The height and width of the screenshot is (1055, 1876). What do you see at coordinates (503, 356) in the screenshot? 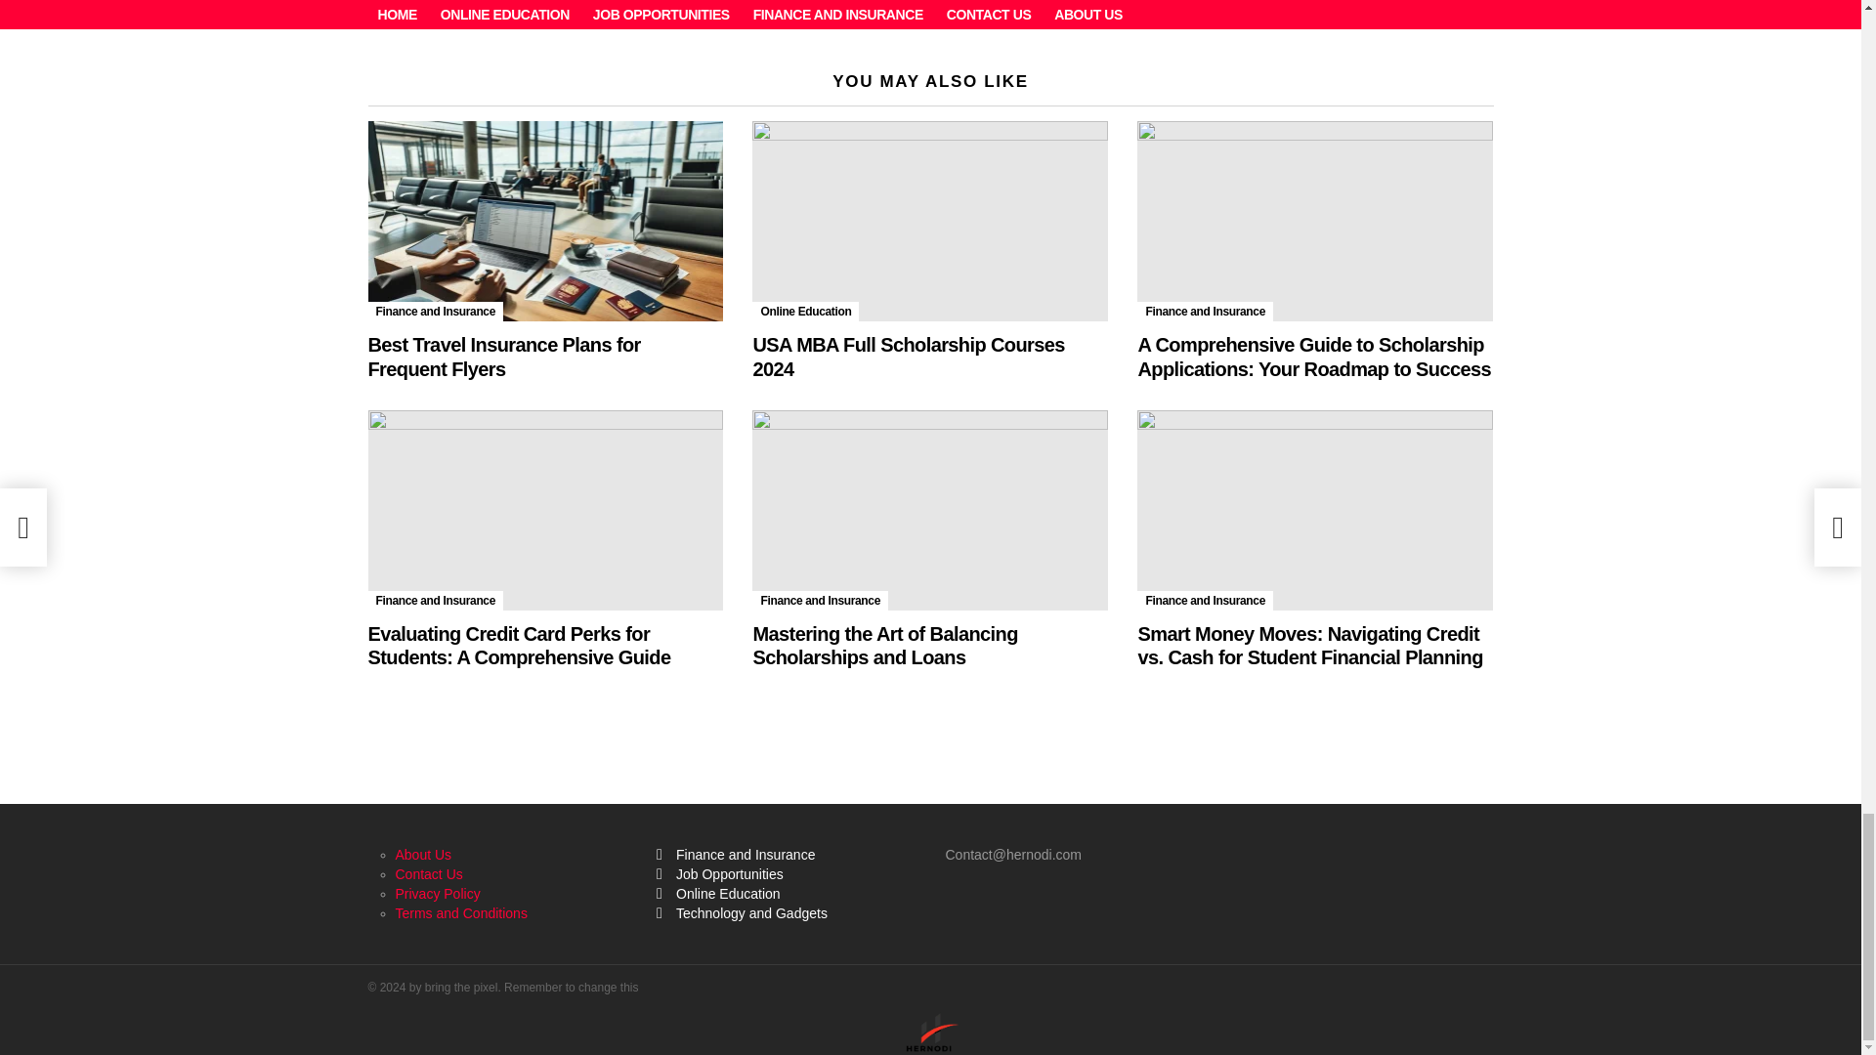
I see `Best Travel Insurance Plans for Frequent Flyers` at bounding box center [503, 356].